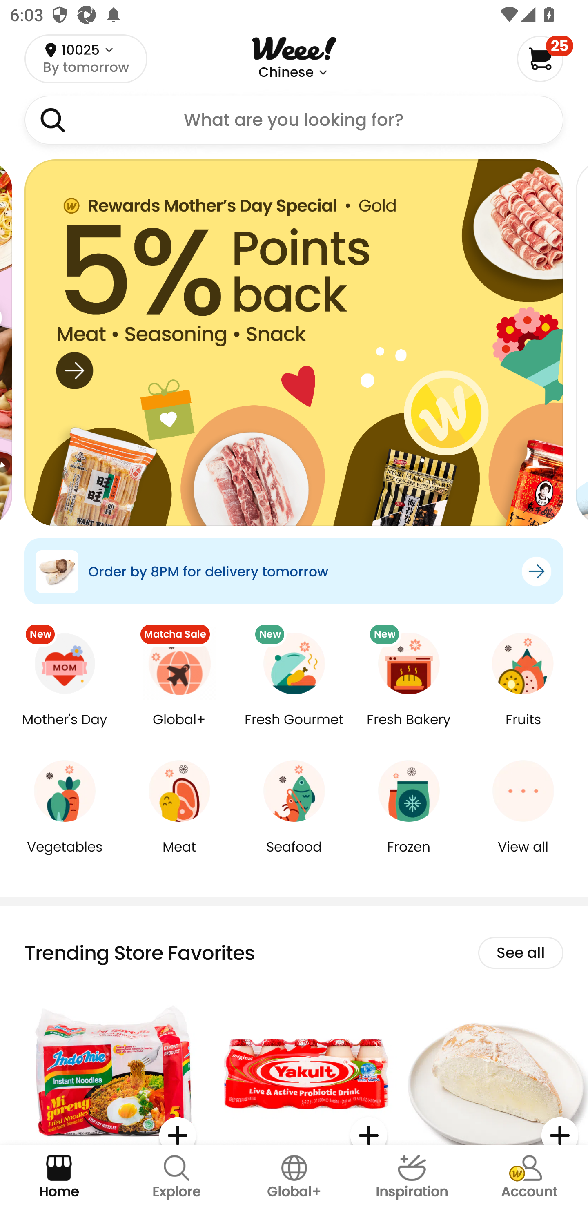 The image size is (588, 1209). Describe the element at coordinates (523, 729) in the screenshot. I see `Fruits` at that location.